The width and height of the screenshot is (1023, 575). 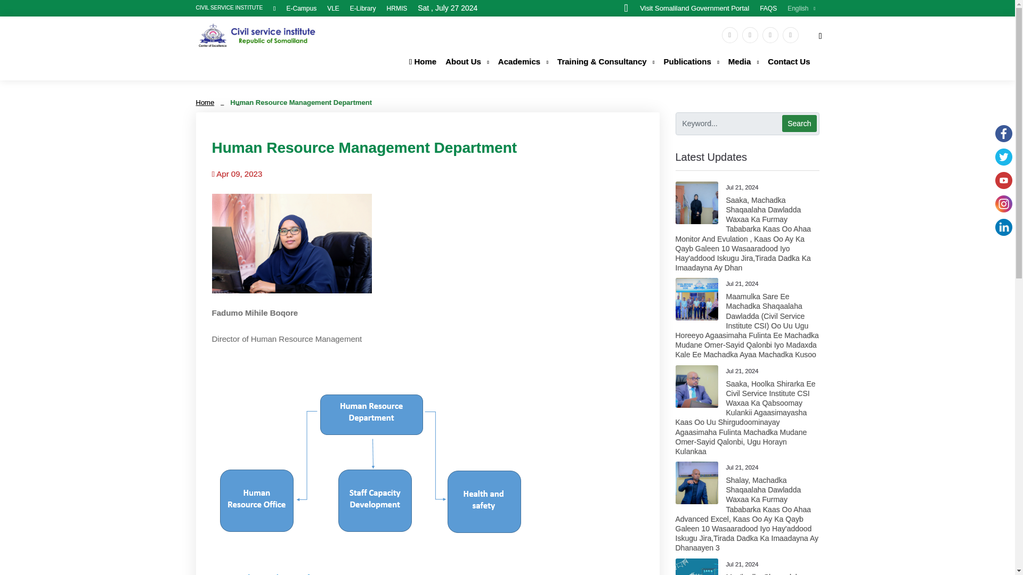 What do you see at coordinates (467, 62) in the screenshot?
I see `About Us` at bounding box center [467, 62].